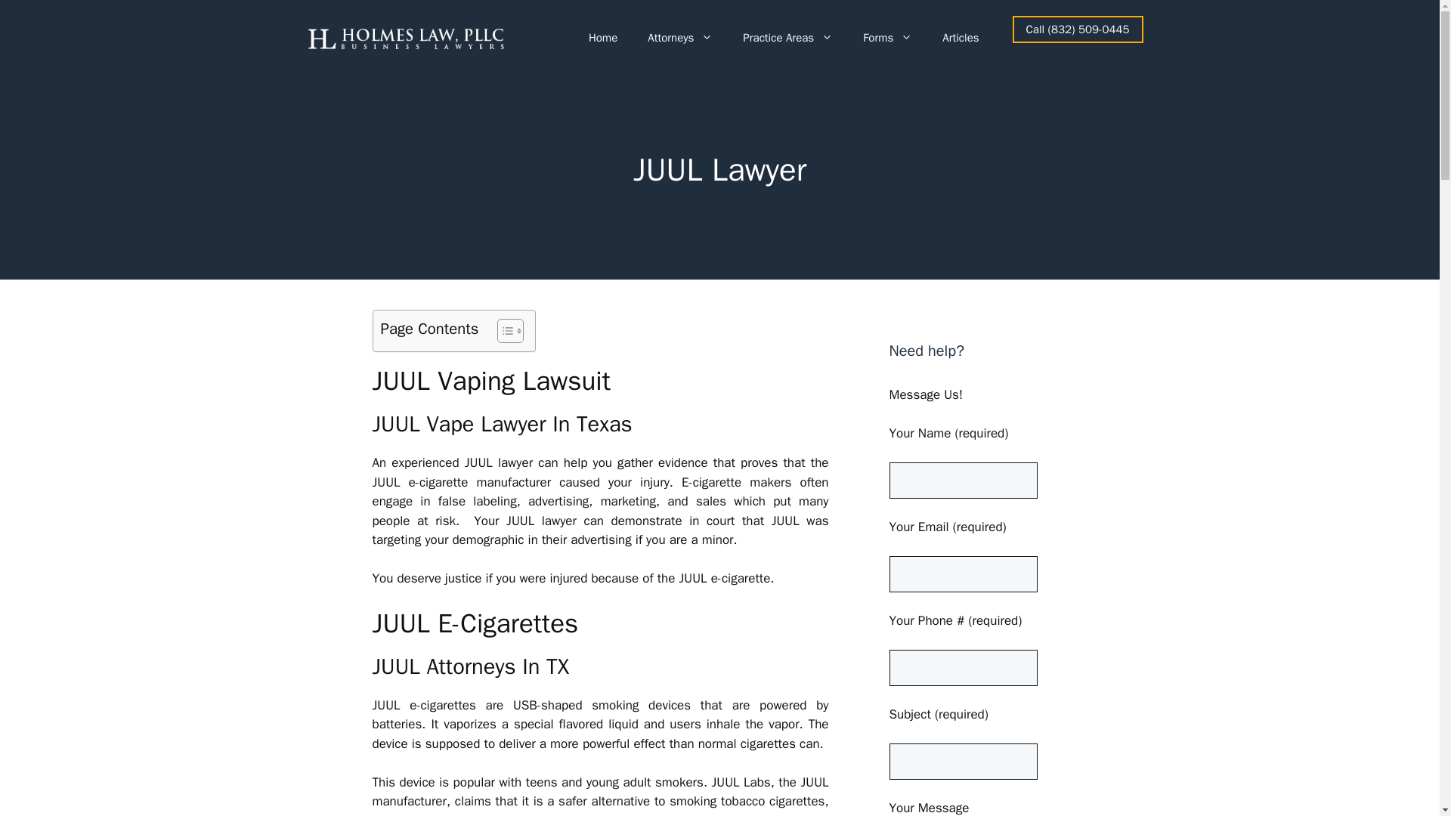  What do you see at coordinates (787, 38) in the screenshot?
I see `Practice Areas` at bounding box center [787, 38].